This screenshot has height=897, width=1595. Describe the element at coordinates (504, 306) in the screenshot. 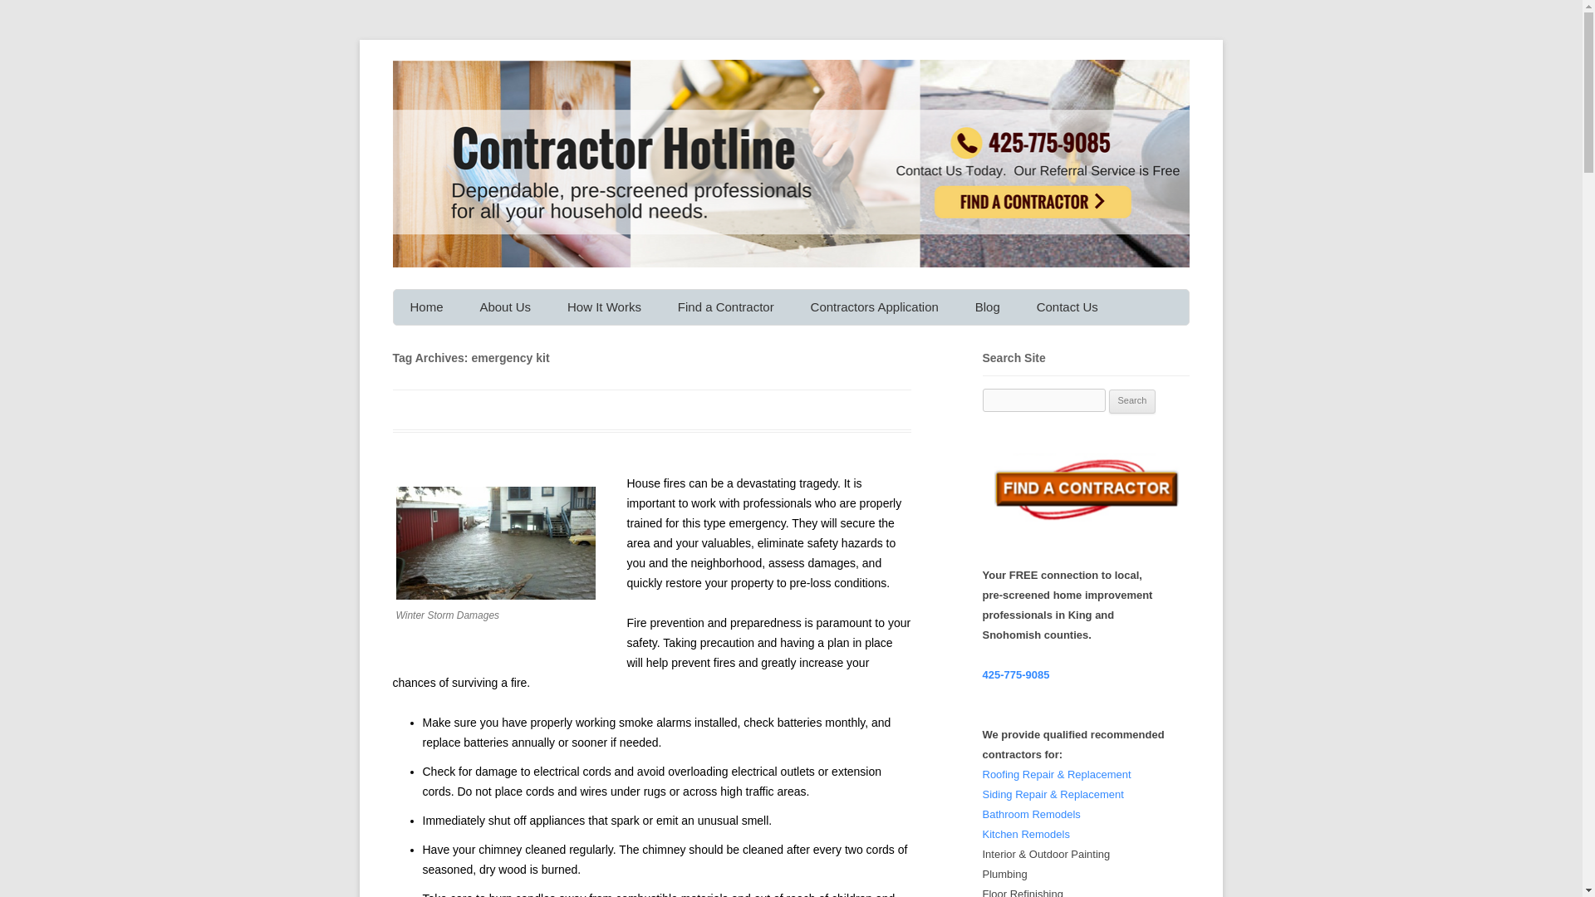

I see `About Us` at that location.